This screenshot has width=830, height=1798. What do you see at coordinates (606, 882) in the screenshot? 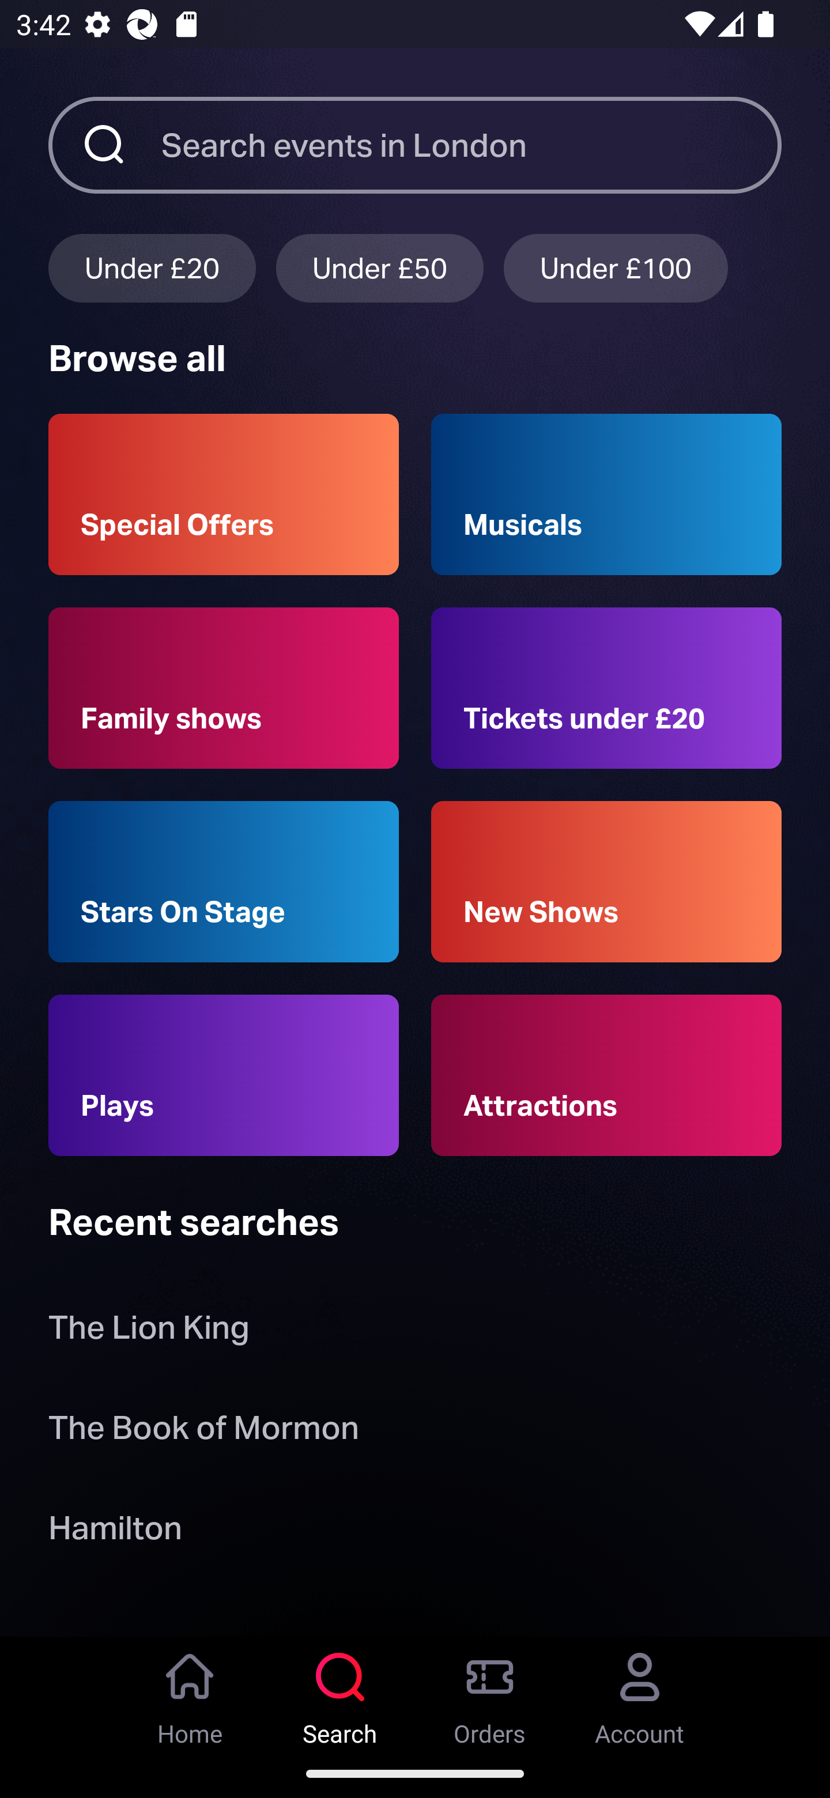
I see `New Shows` at bounding box center [606, 882].